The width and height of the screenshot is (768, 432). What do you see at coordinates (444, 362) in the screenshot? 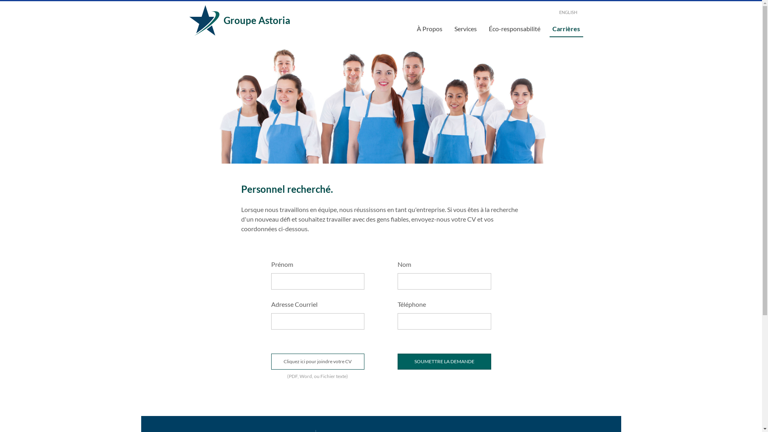
I see `SOUMETTRE LA DEMANDE` at bounding box center [444, 362].